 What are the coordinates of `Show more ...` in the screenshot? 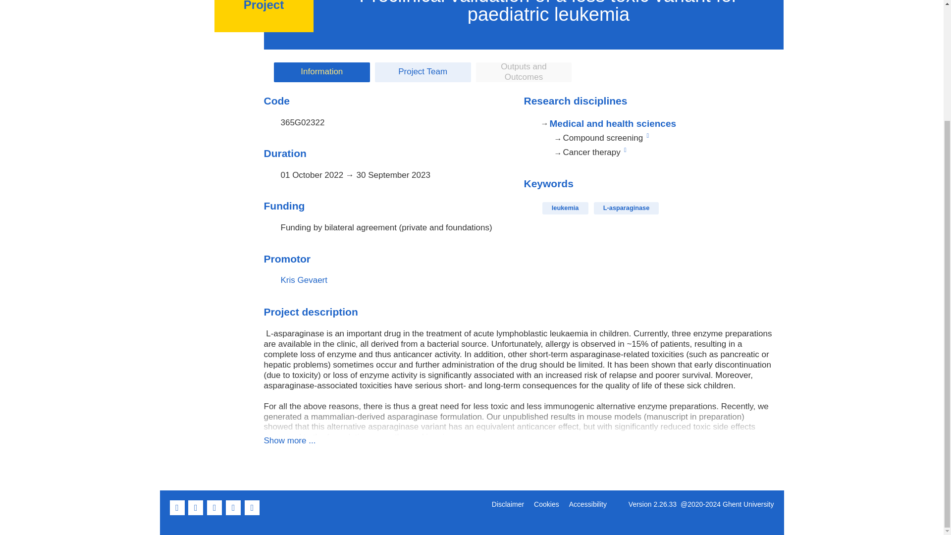 It's located at (289, 440).